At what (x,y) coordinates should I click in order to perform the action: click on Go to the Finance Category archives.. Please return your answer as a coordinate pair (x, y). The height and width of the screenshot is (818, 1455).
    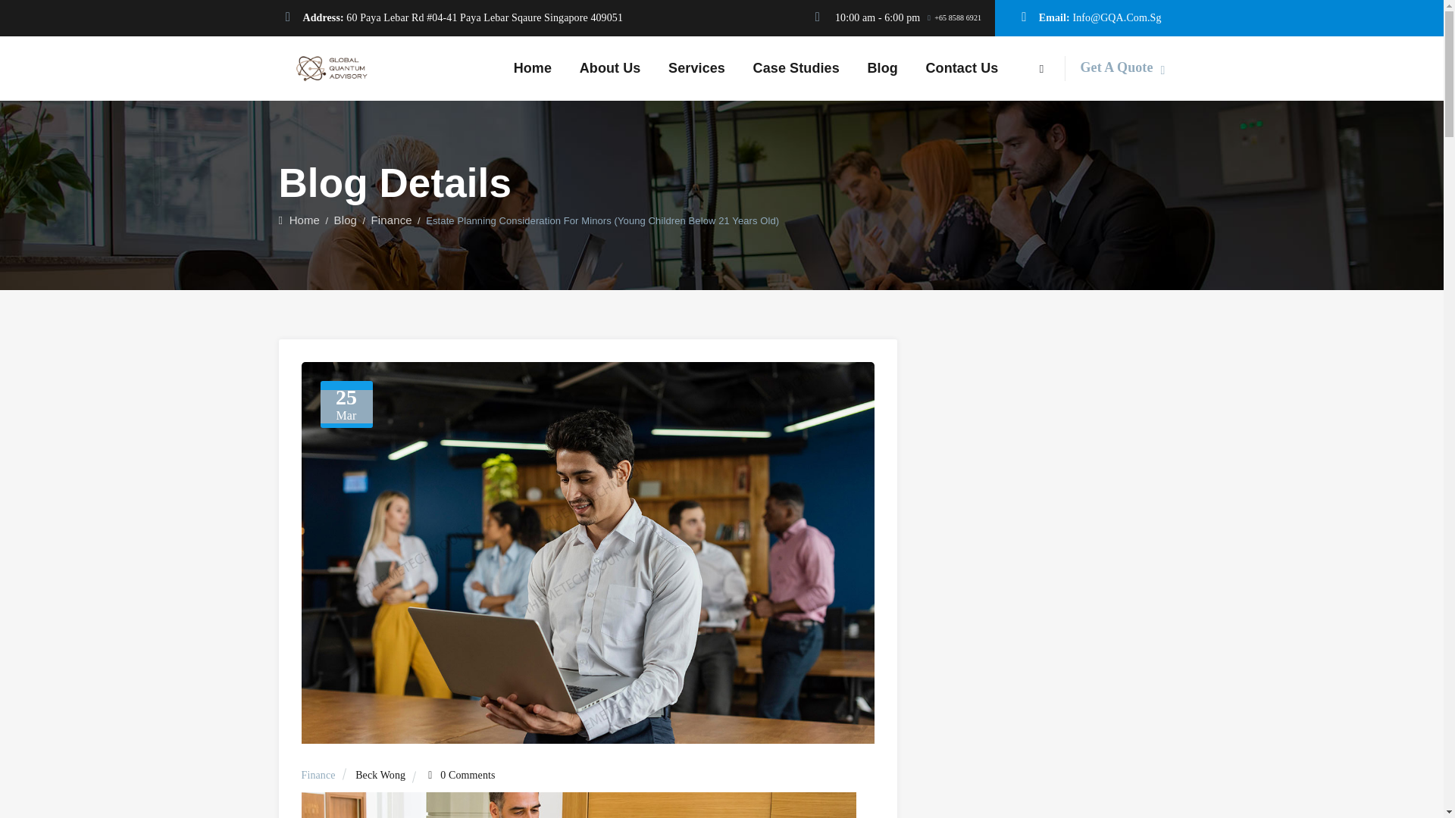
    Looking at the image, I should click on (391, 220).